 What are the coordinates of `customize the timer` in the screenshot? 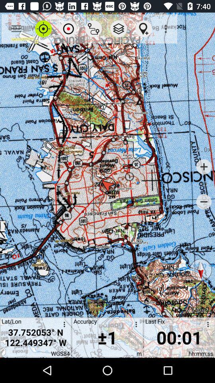 It's located at (207, 326).